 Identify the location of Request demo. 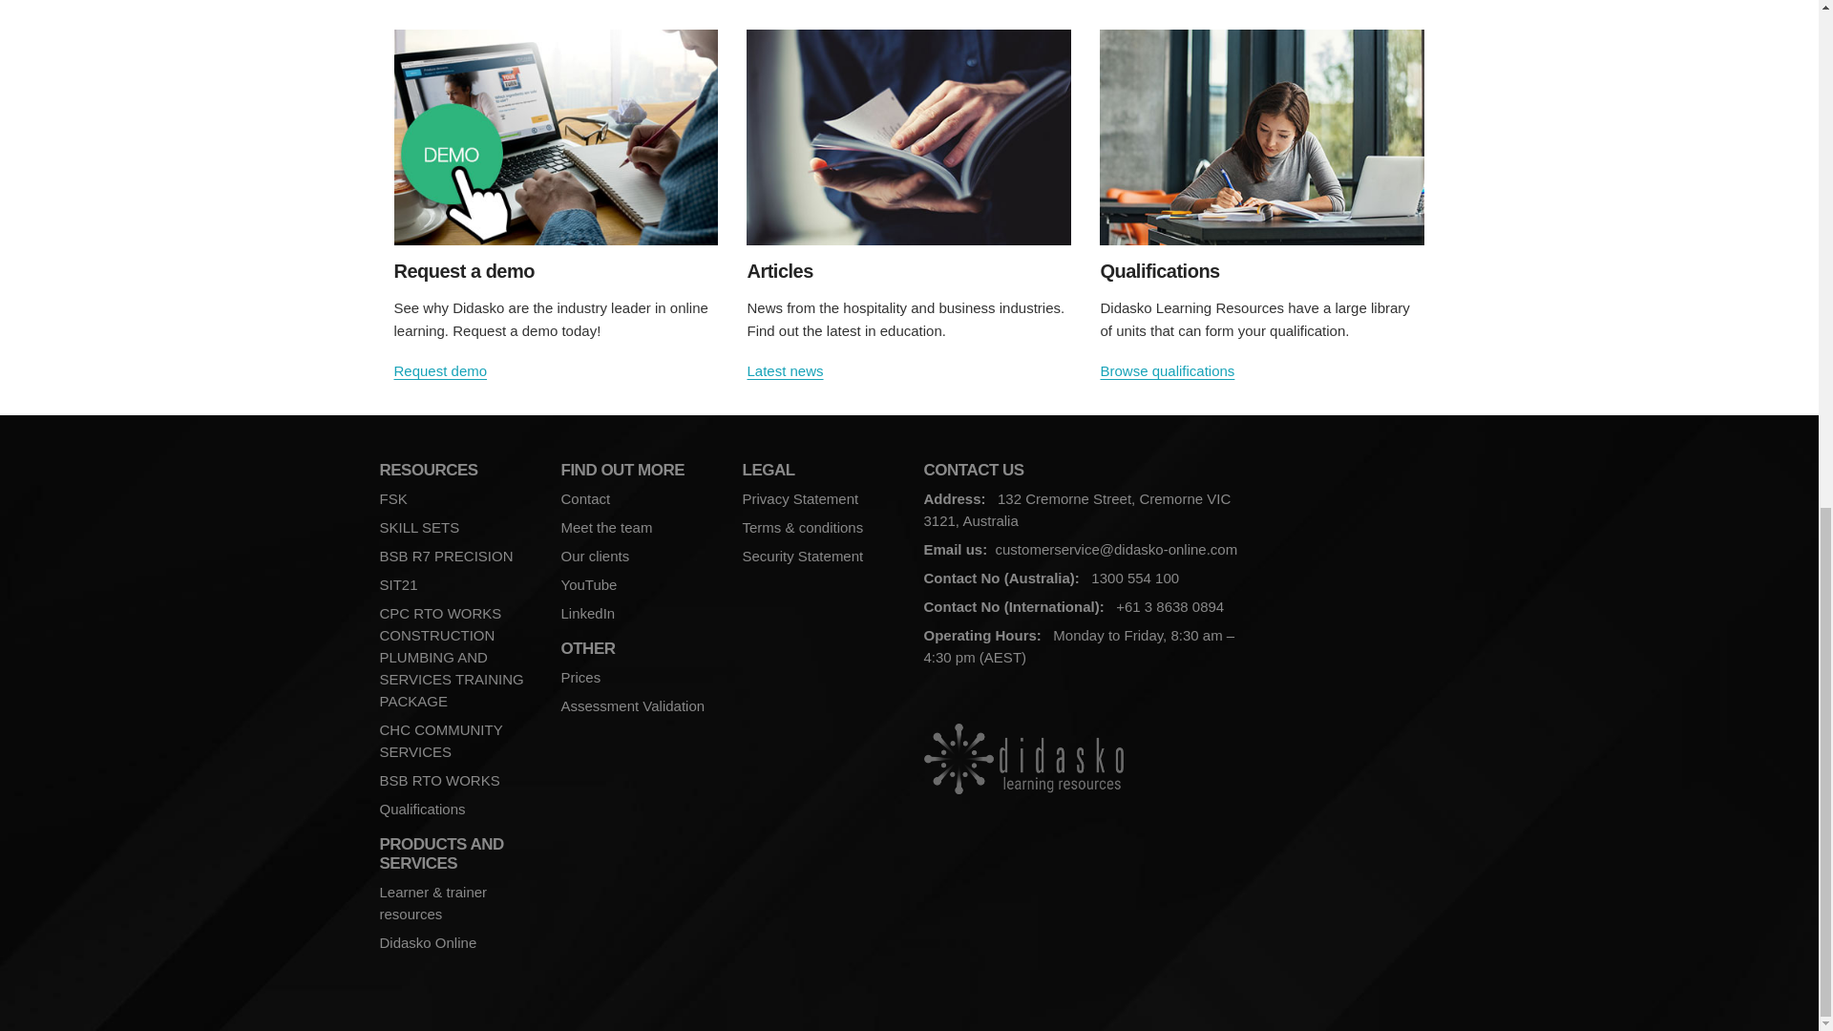
(556, 143).